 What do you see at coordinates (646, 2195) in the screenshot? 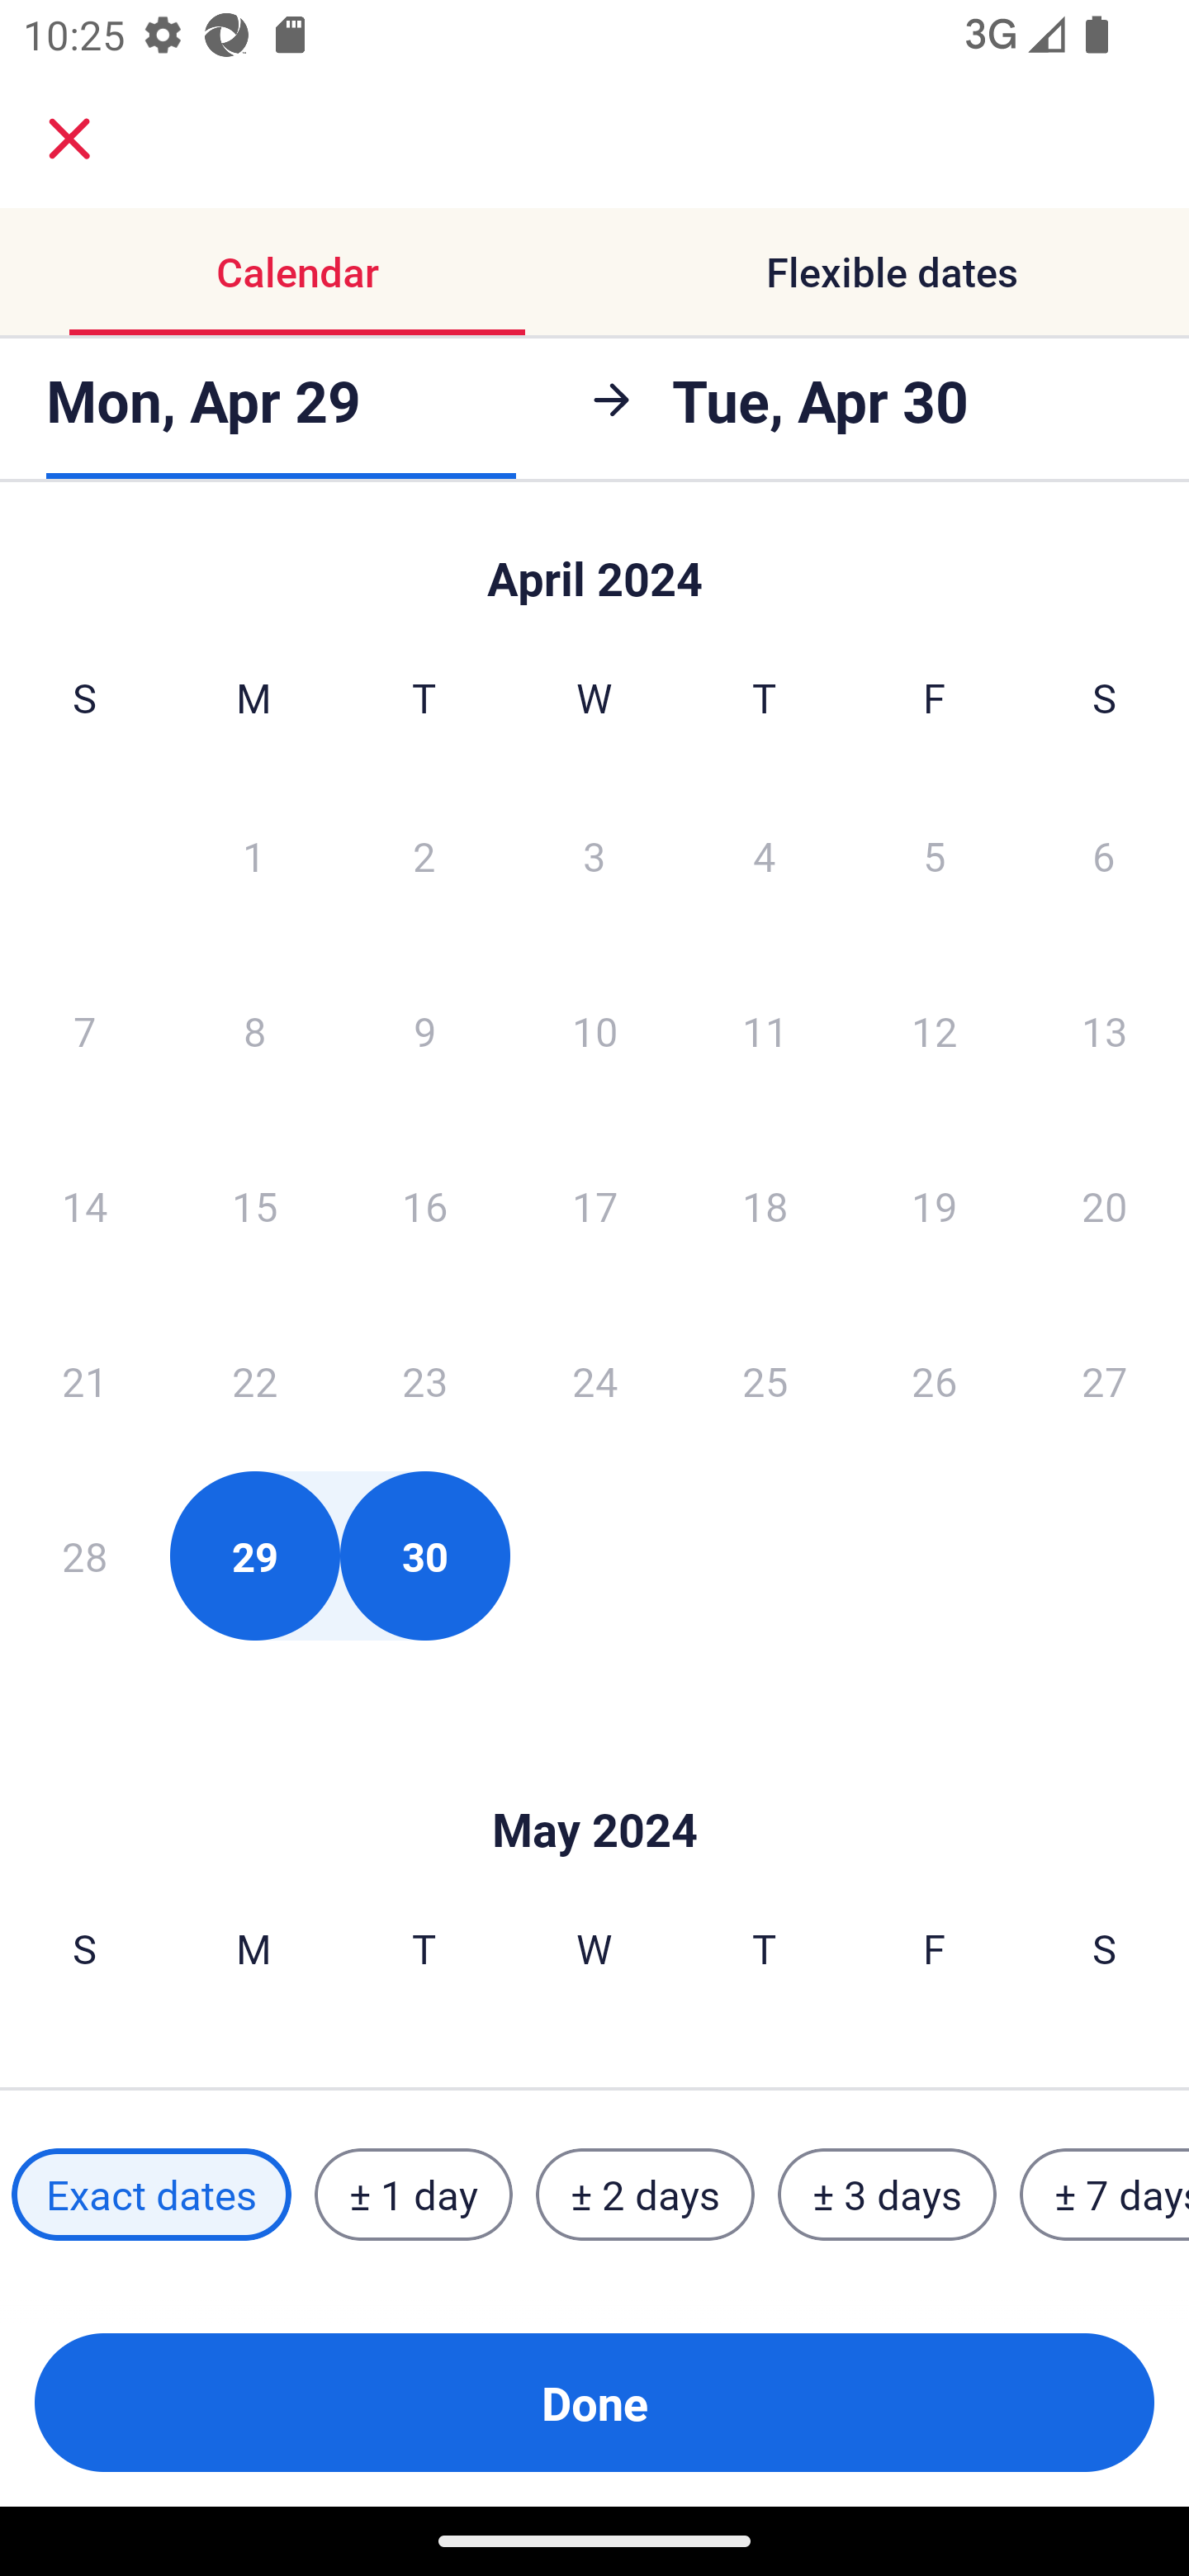
I see `± 2 days` at bounding box center [646, 2195].